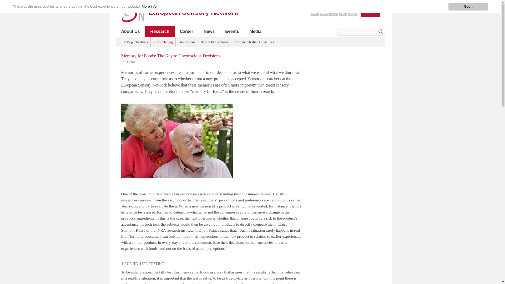  Describe the element at coordinates (324, 14) in the screenshot. I see `linkedin` at that location.